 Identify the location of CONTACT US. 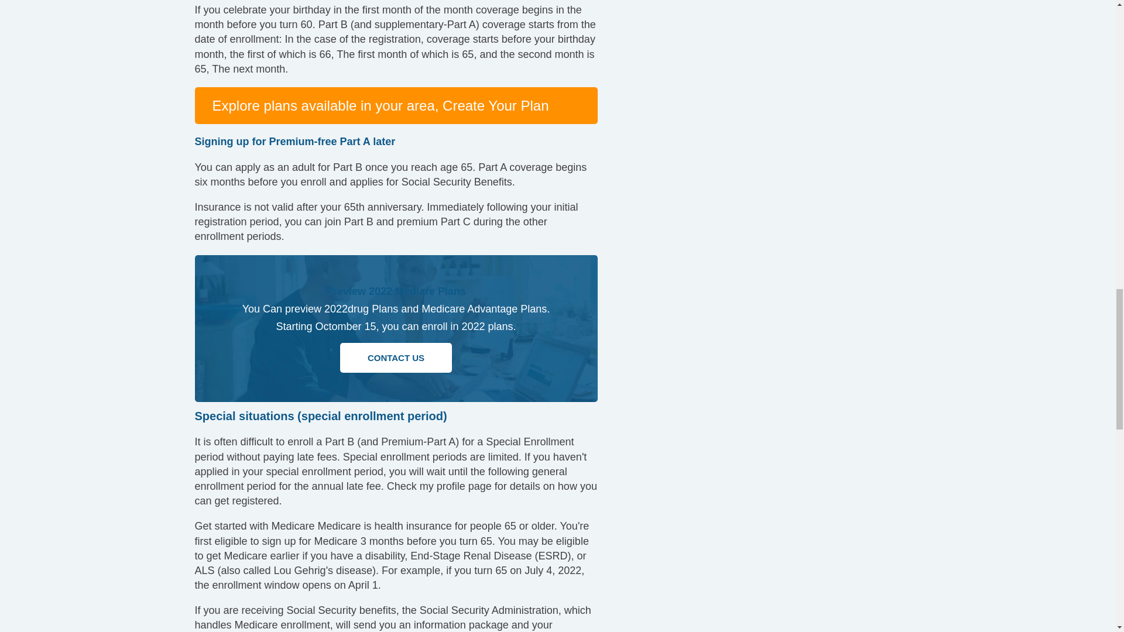
(396, 358).